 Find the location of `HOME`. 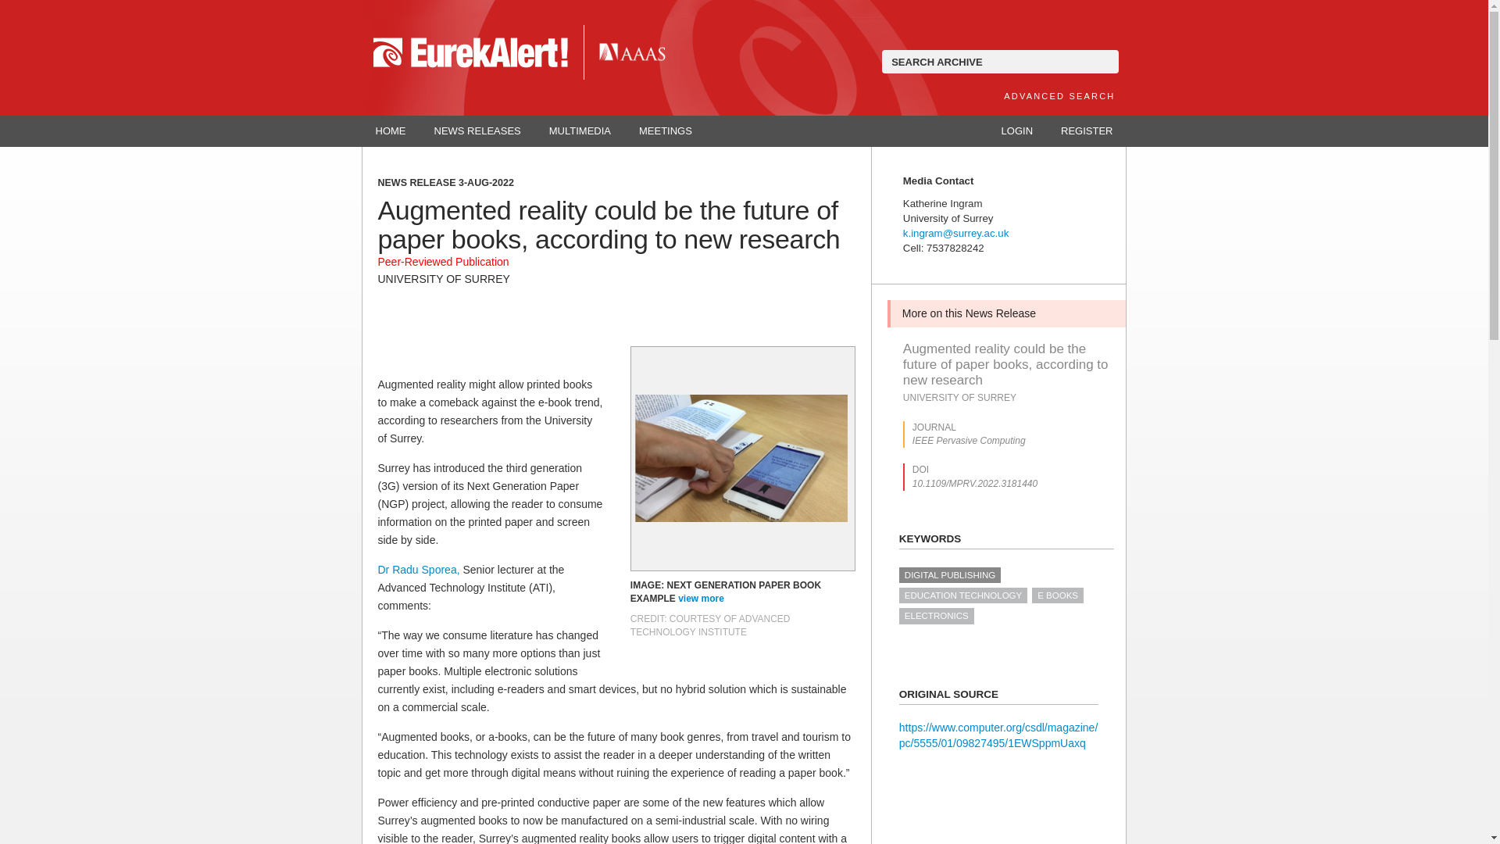

HOME is located at coordinates (391, 131).